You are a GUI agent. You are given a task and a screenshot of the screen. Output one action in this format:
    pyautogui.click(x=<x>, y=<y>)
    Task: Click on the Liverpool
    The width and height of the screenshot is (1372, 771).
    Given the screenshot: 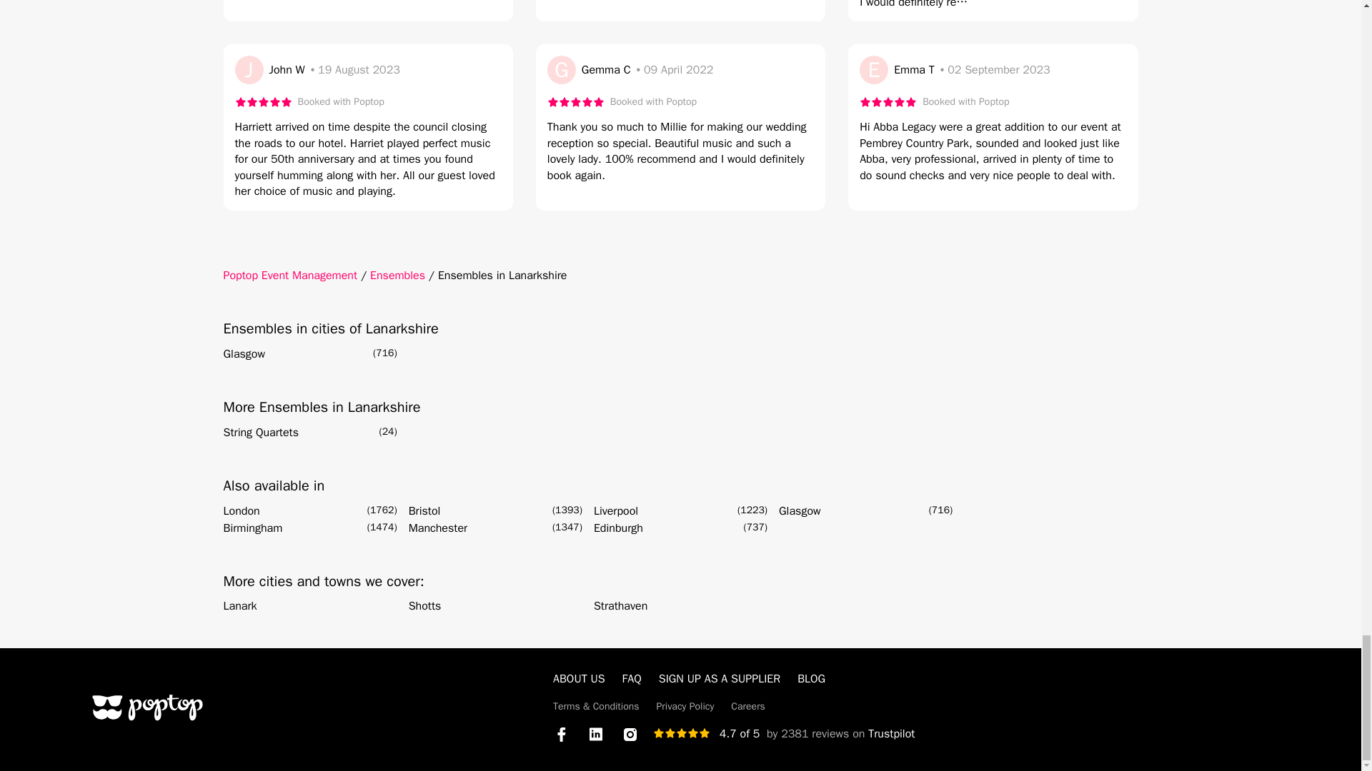 What is the action you would take?
    pyautogui.click(x=616, y=511)
    